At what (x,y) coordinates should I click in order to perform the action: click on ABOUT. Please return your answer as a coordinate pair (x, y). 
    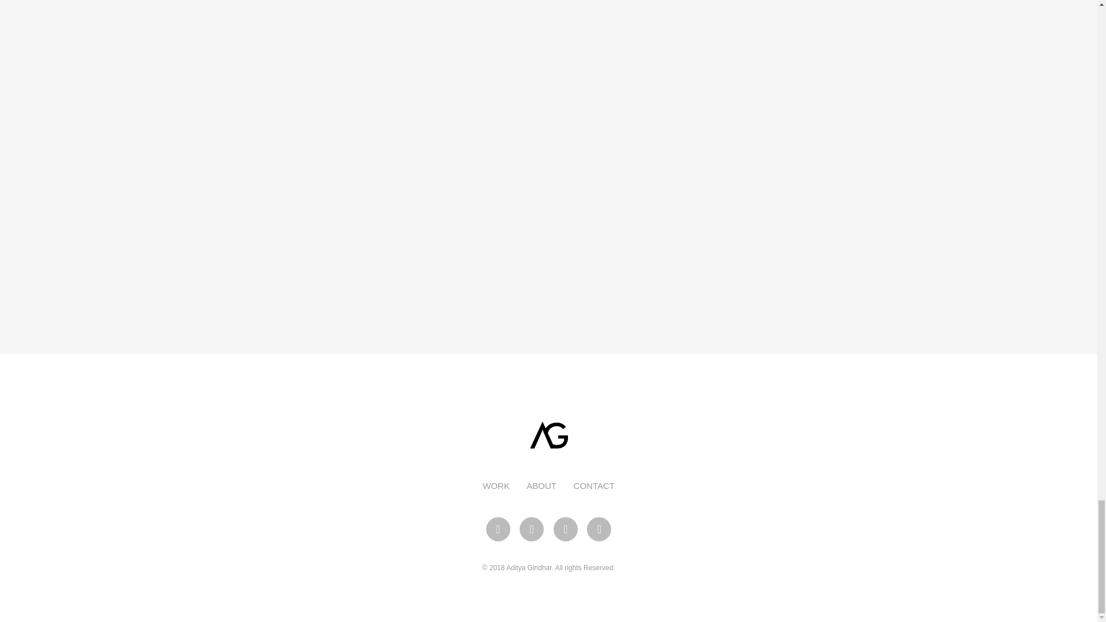
    Looking at the image, I should click on (541, 486).